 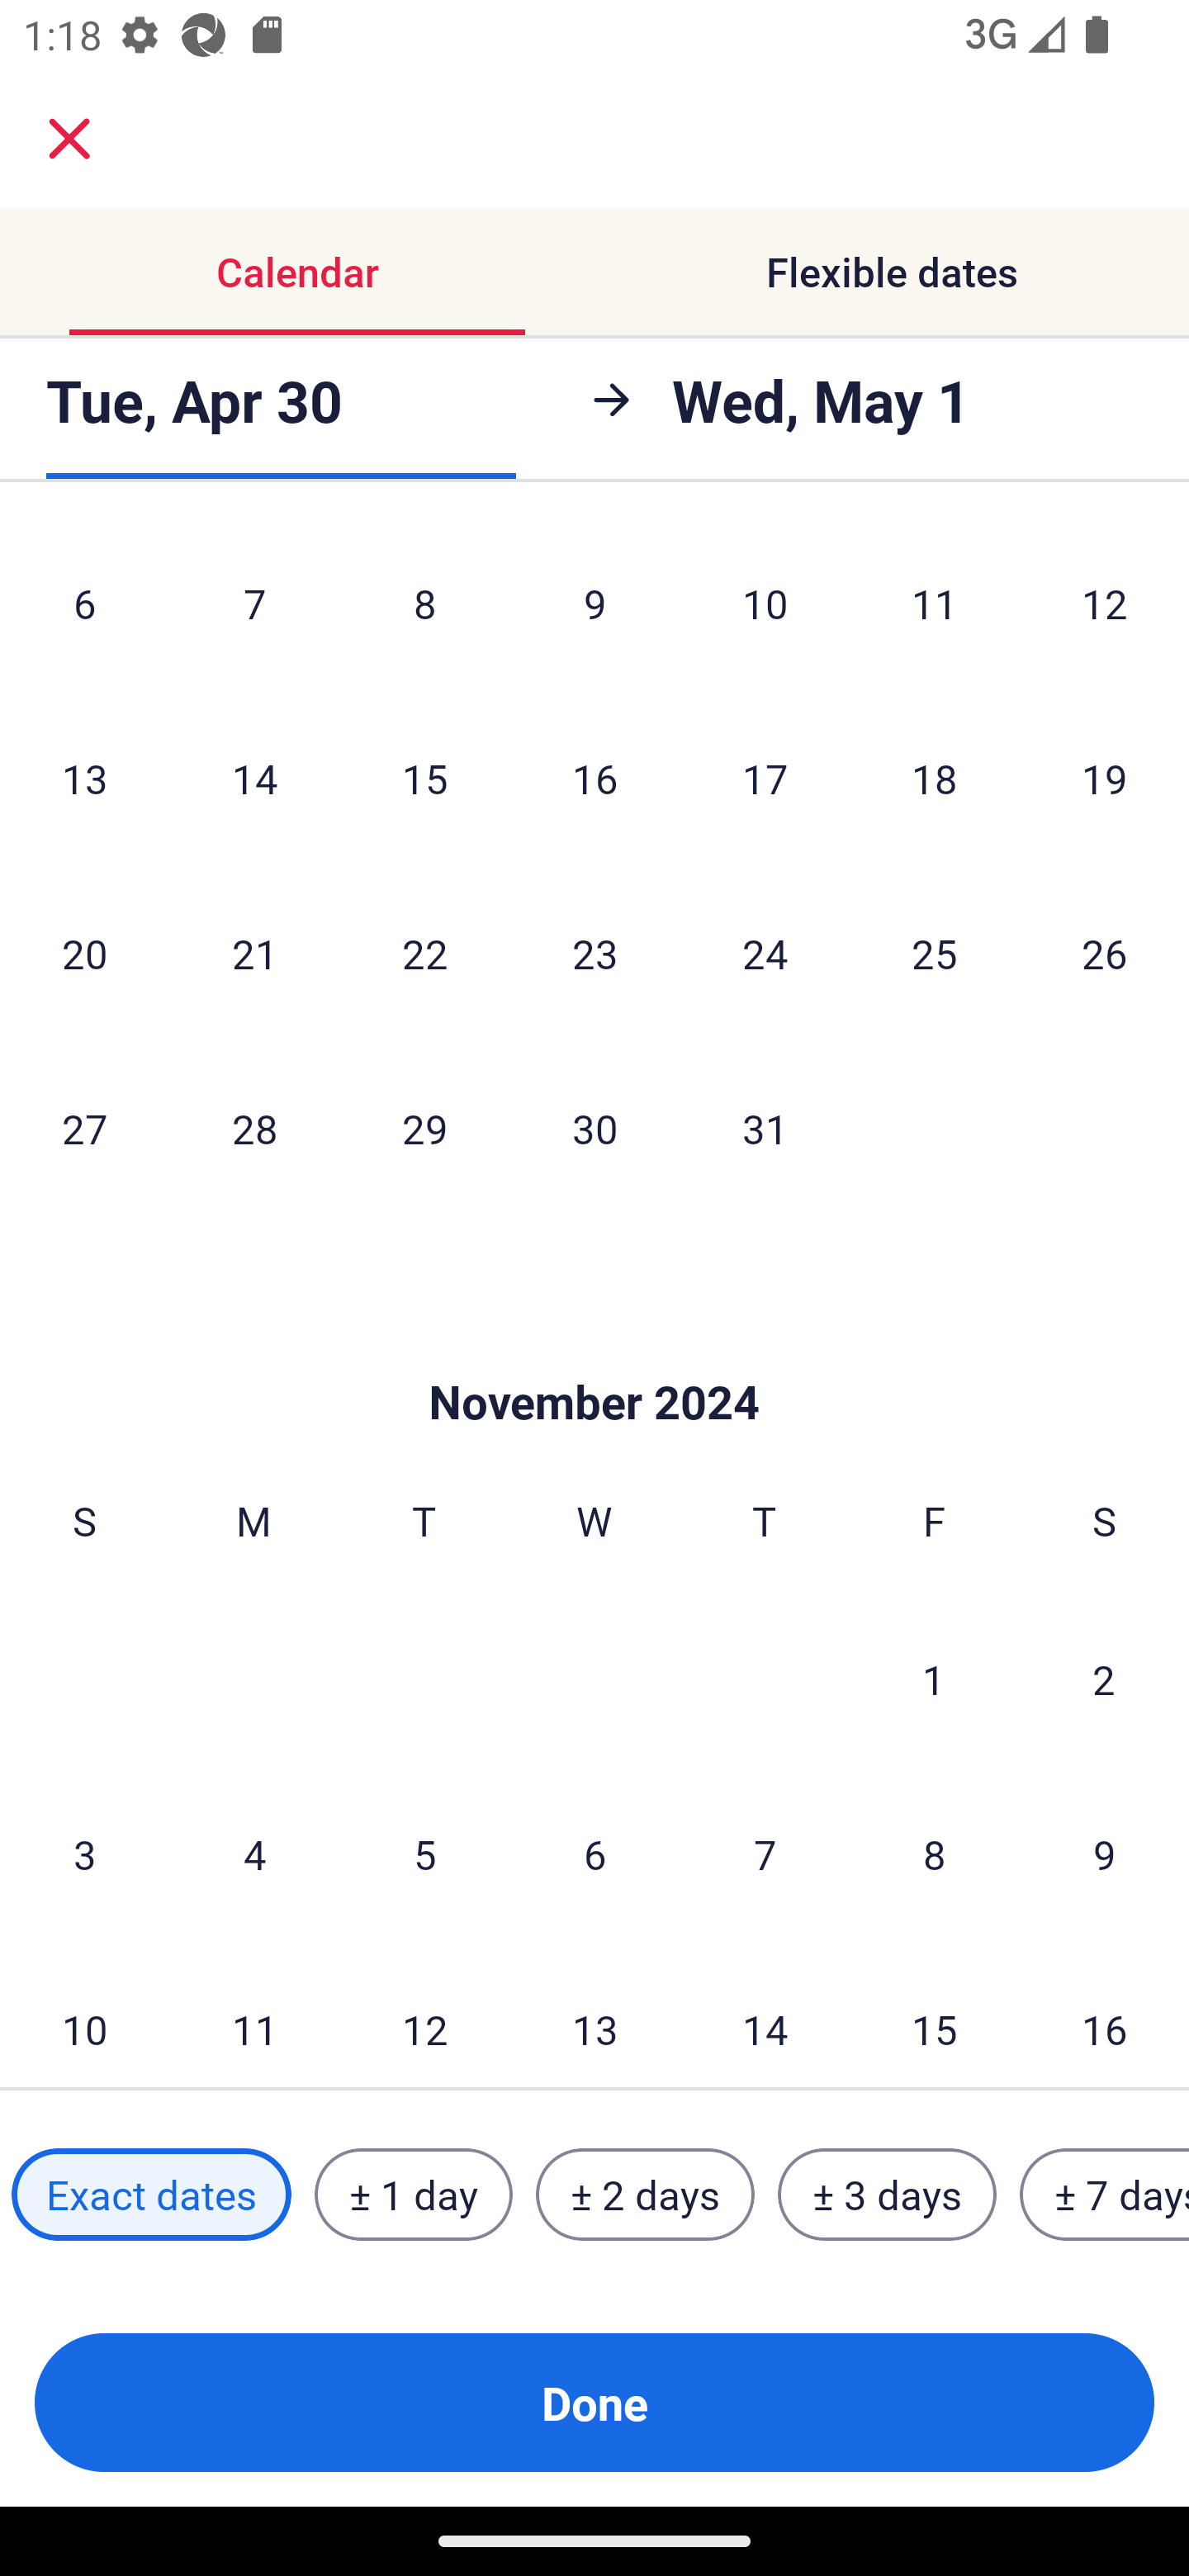 What do you see at coordinates (935, 778) in the screenshot?
I see `18 Friday, October 18, 2024` at bounding box center [935, 778].